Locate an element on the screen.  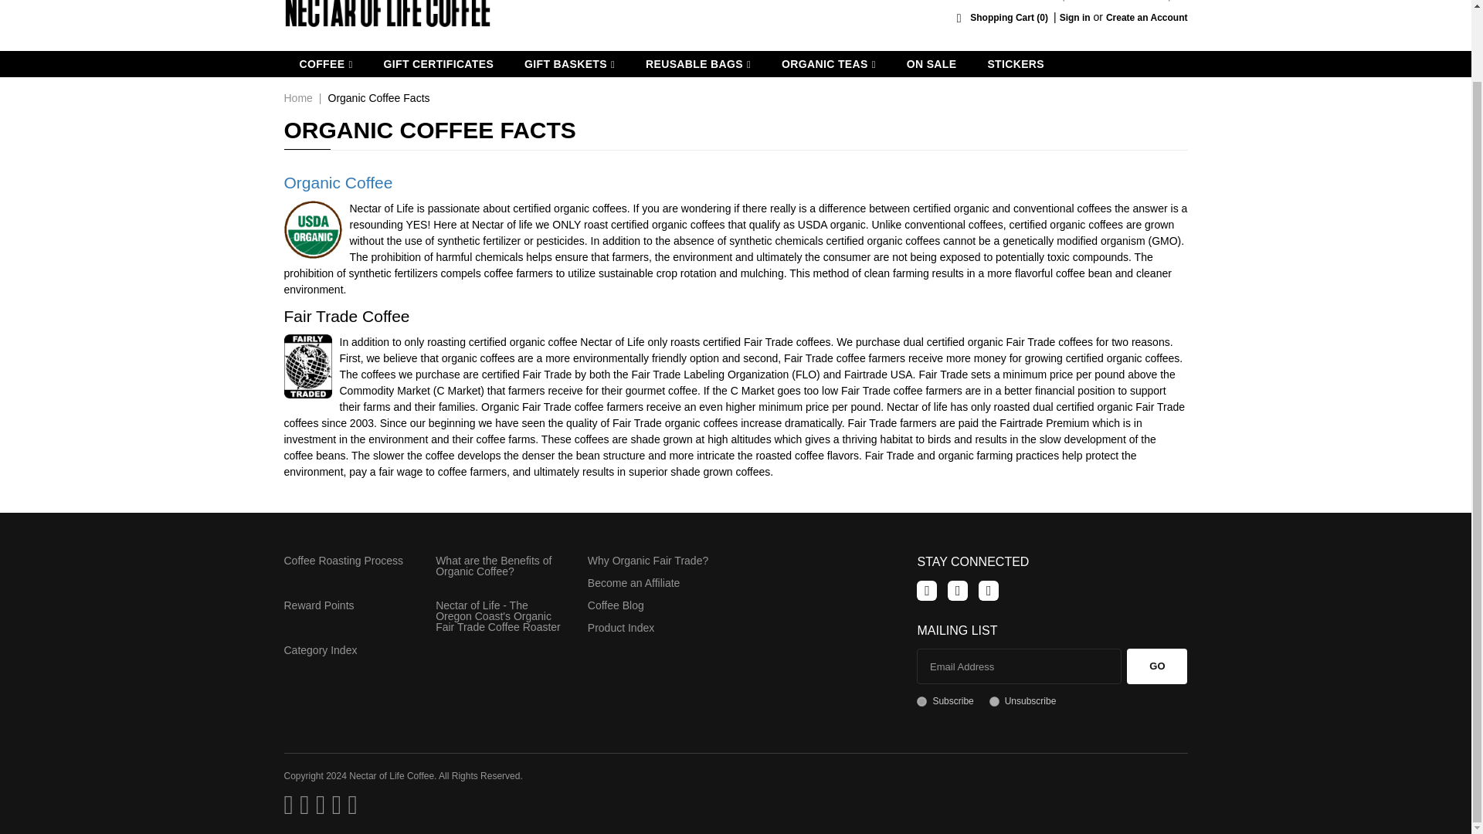
0 is located at coordinates (994, 701).